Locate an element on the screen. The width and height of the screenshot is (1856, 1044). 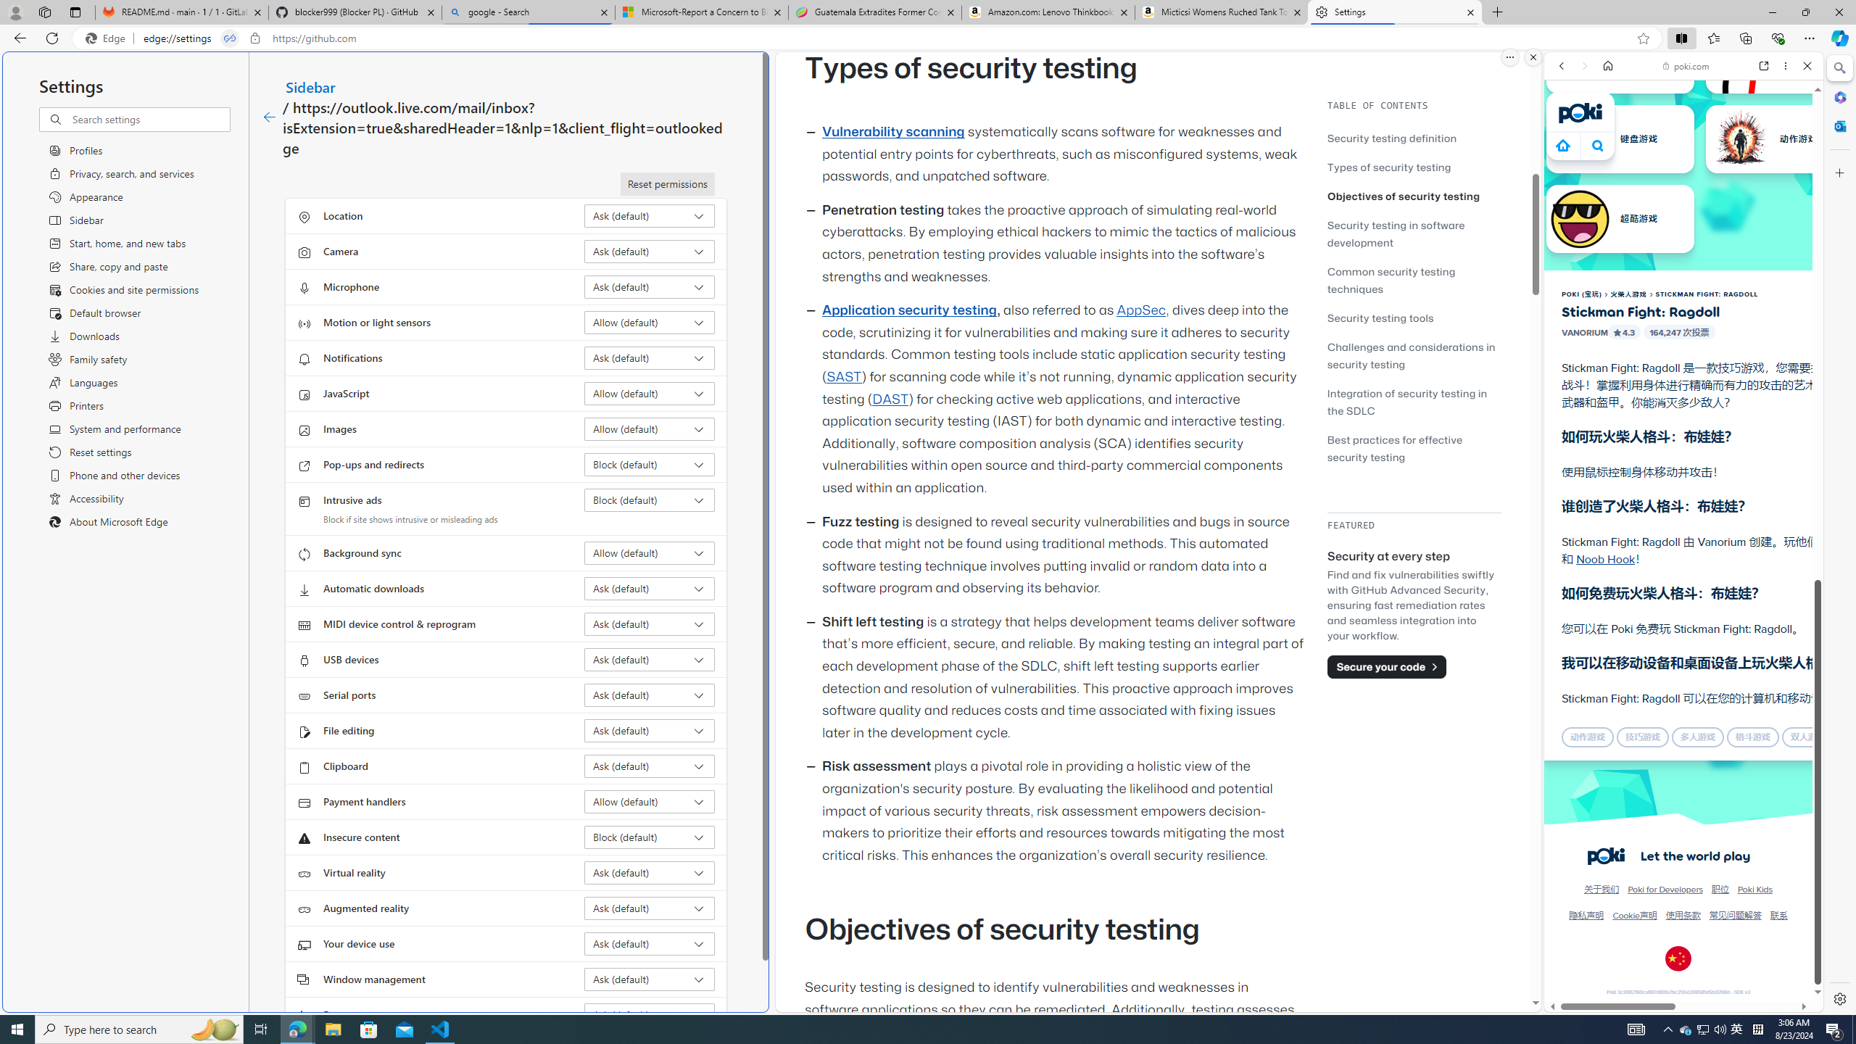
Clipboard Ask (default) is located at coordinates (650, 766).